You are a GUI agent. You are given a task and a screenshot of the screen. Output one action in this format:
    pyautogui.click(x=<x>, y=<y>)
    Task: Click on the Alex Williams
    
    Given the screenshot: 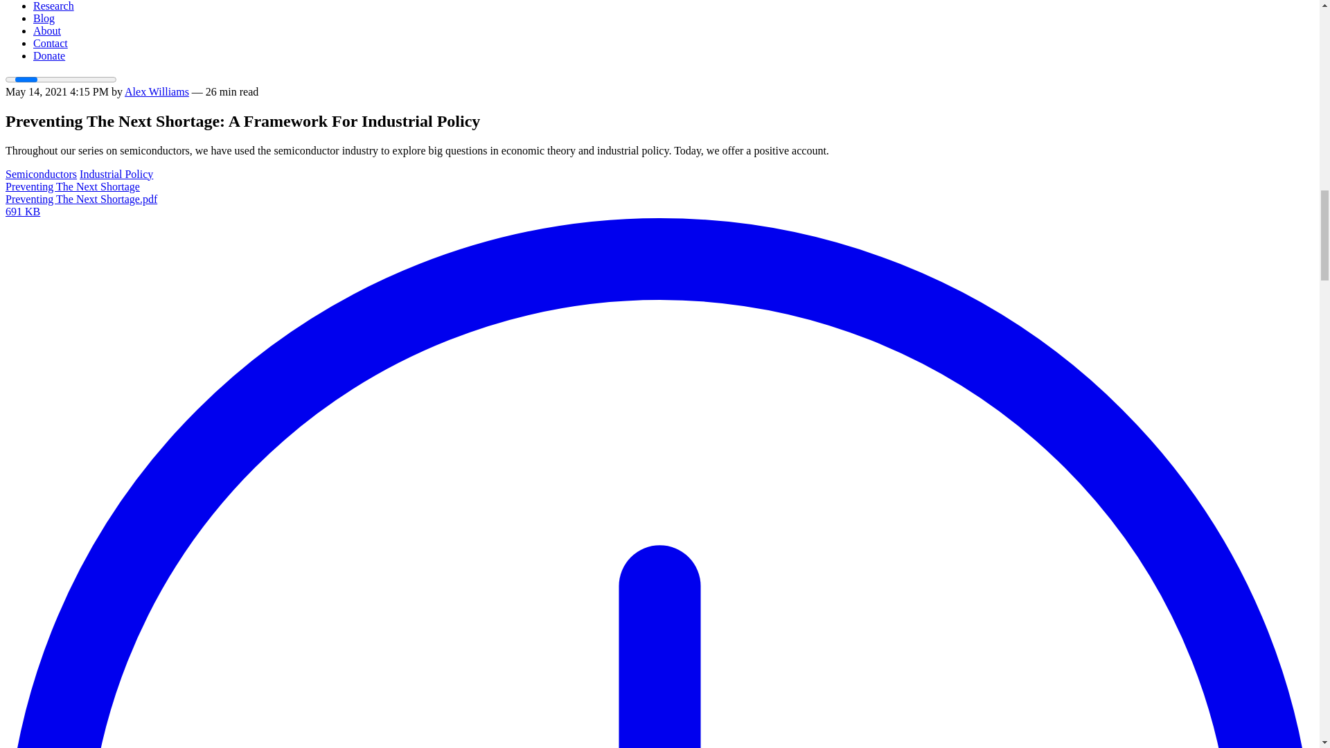 What is the action you would take?
    pyautogui.click(x=157, y=91)
    